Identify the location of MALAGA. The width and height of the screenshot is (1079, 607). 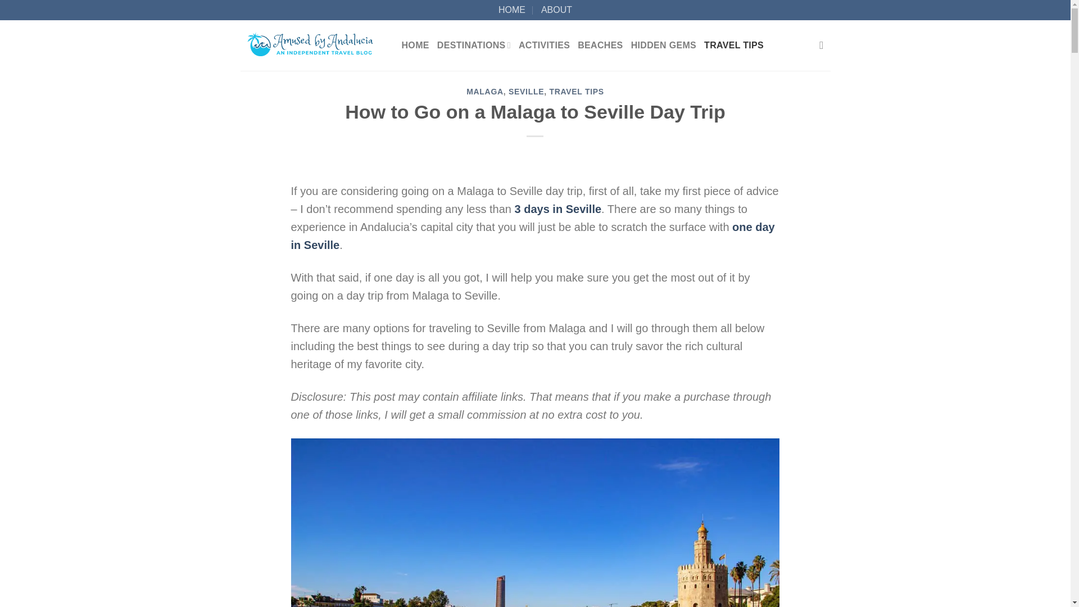
(484, 91).